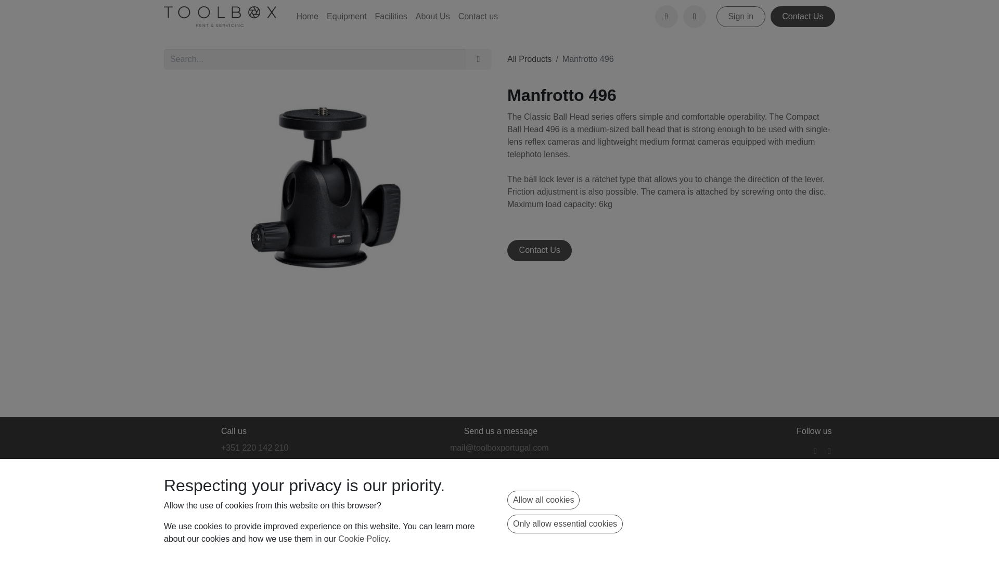 This screenshot has width=999, height=562. What do you see at coordinates (695, 17) in the screenshot?
I see `Search` at bounding box center [695, 17].